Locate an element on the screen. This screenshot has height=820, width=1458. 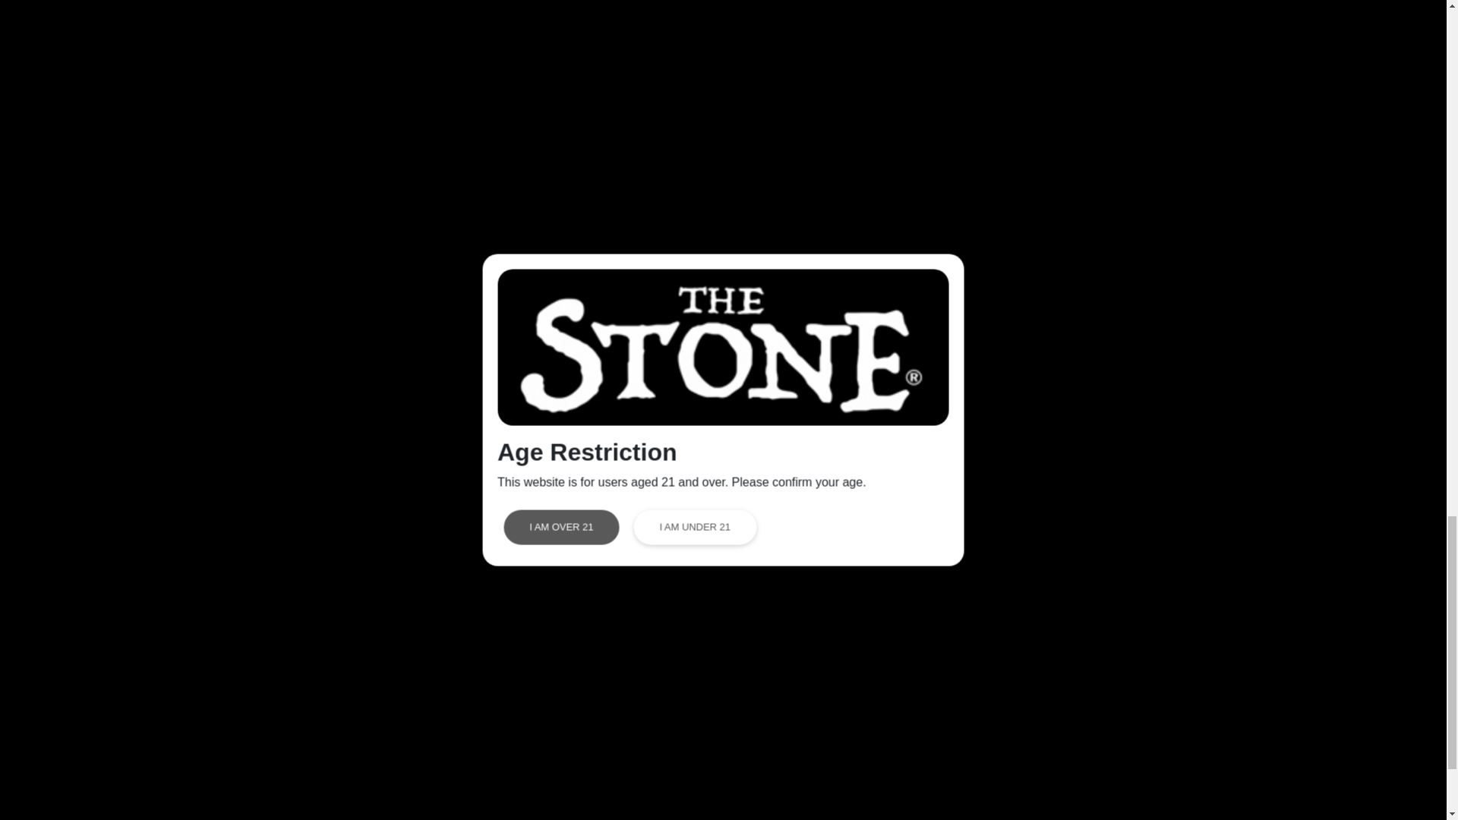
HOME is located at coordinates (406, 736).